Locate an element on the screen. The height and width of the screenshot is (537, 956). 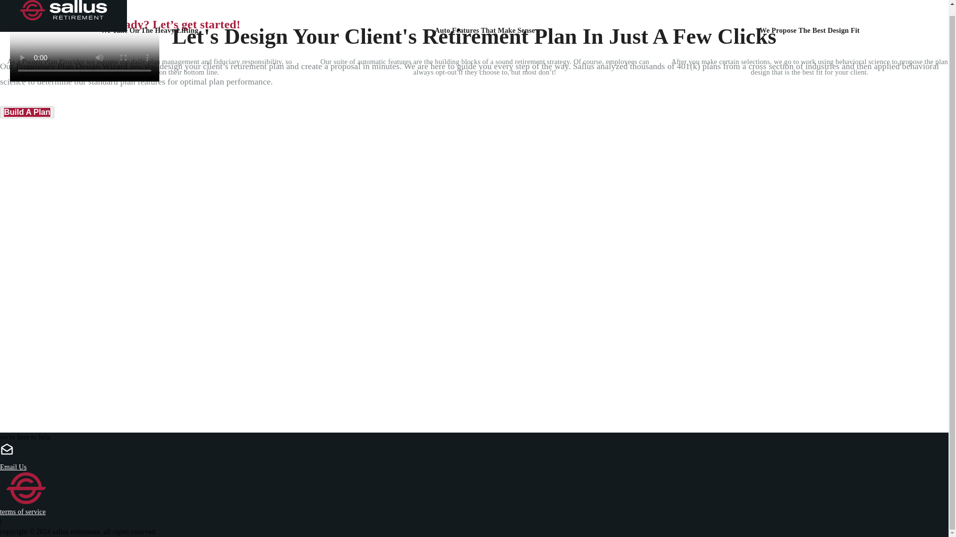
SallusIcon is located at coordinates (26, 488).